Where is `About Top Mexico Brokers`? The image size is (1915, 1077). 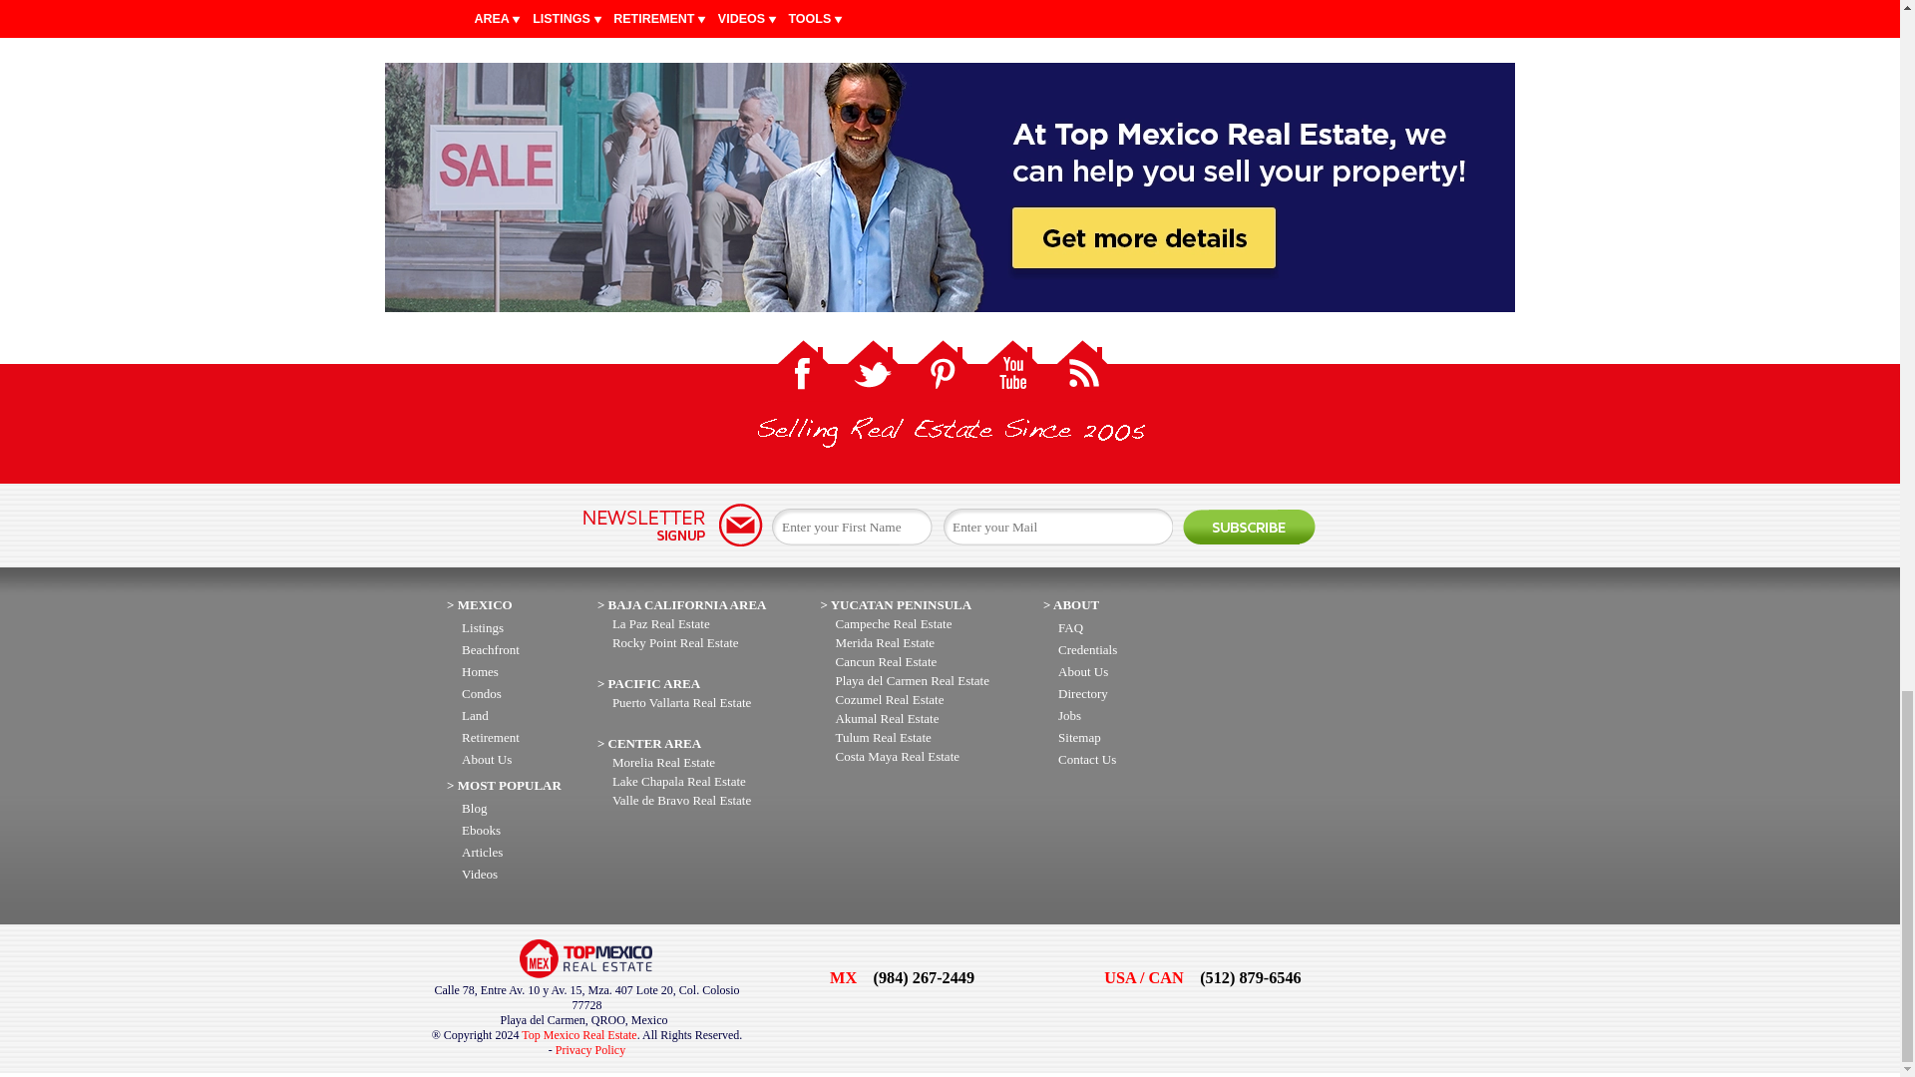
About Top Mexico Brokers is located at coordinates (481, 830).